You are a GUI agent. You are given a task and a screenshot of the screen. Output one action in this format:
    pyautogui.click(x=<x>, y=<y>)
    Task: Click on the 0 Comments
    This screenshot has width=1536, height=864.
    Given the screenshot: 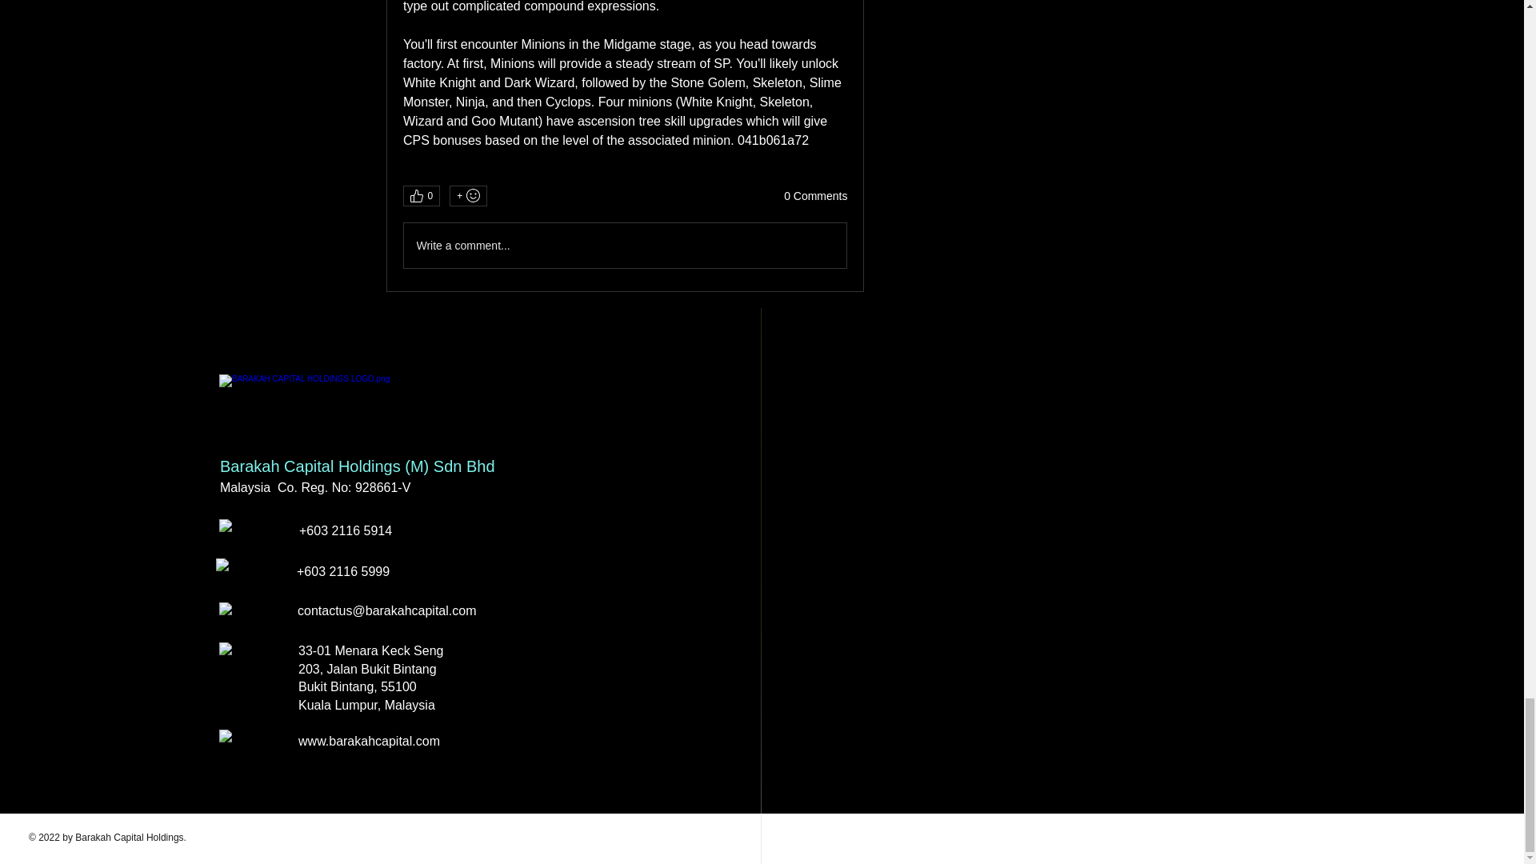 What is the action you would take?
    pyautogui.click(x=815, y=197)
    